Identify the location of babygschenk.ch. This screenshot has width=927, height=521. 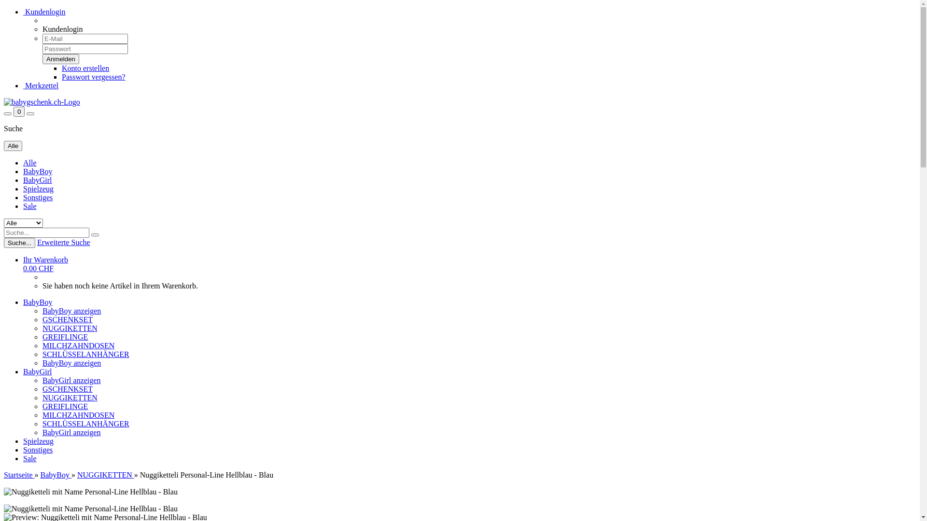
(42, 102).